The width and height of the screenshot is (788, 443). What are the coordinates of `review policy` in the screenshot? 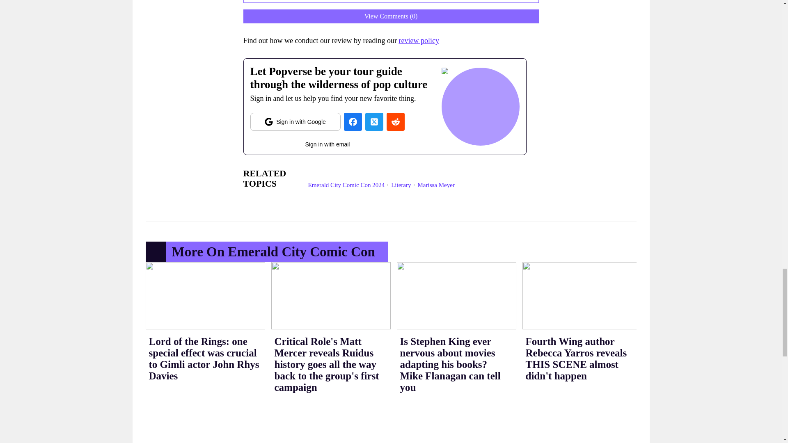 It's located at (419, 40).